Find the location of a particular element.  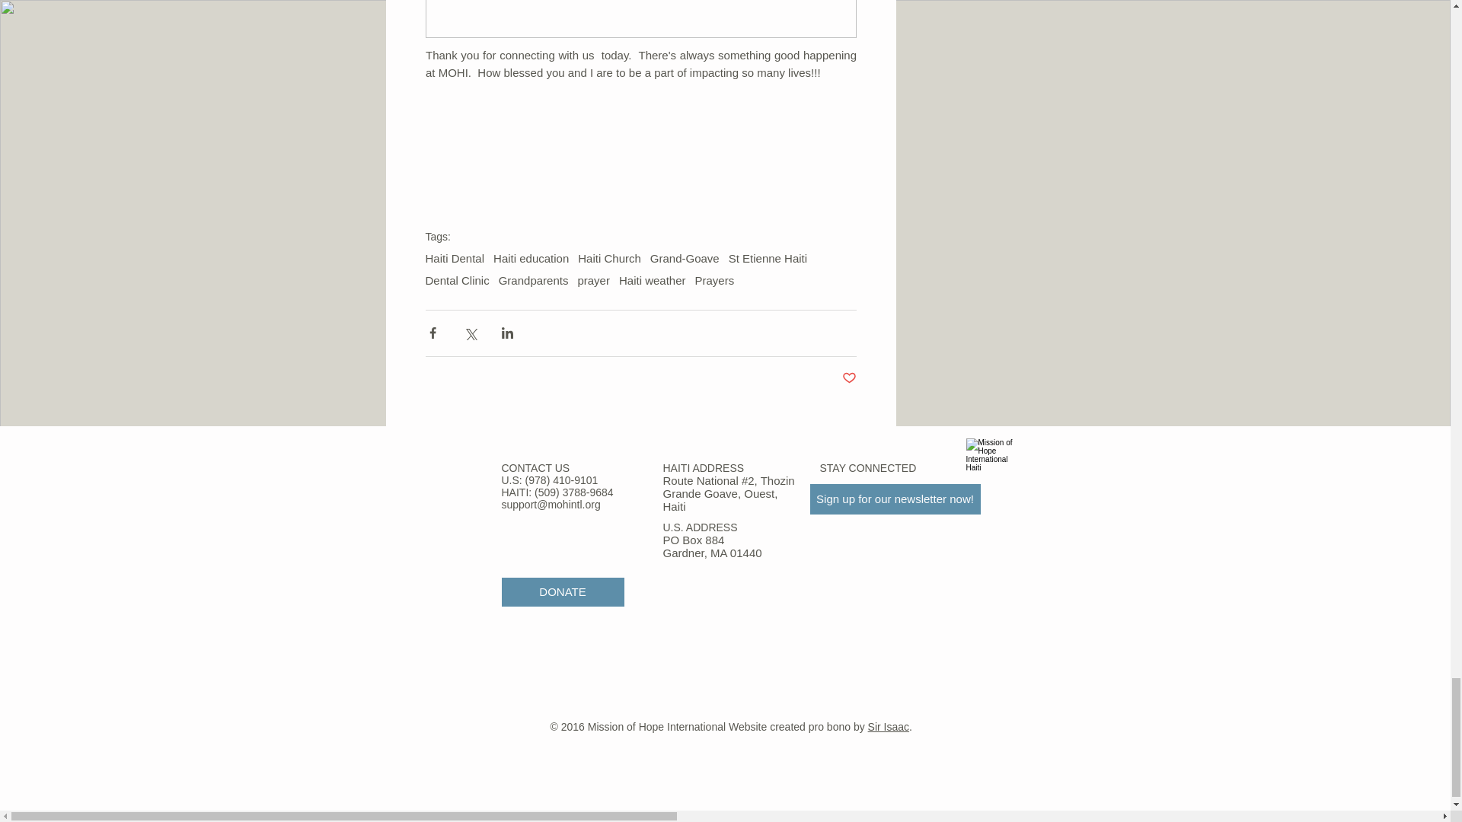

Prayers is located at coordinates (715, 280).